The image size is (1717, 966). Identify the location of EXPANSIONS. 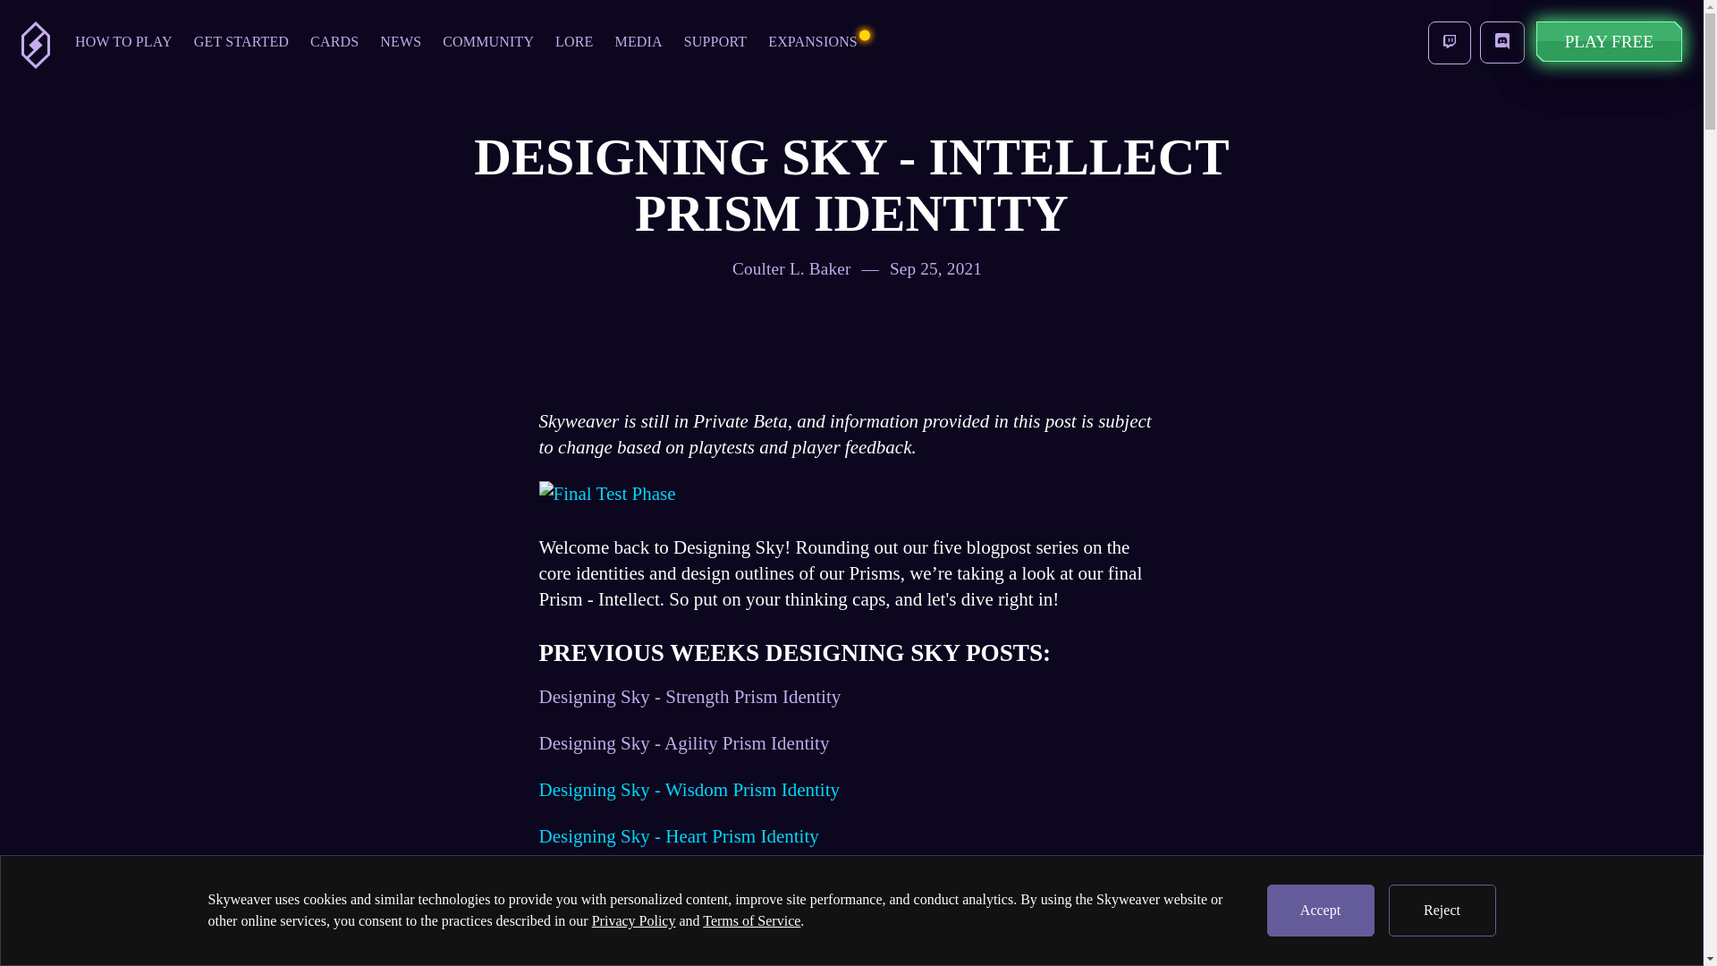
(812, 44).